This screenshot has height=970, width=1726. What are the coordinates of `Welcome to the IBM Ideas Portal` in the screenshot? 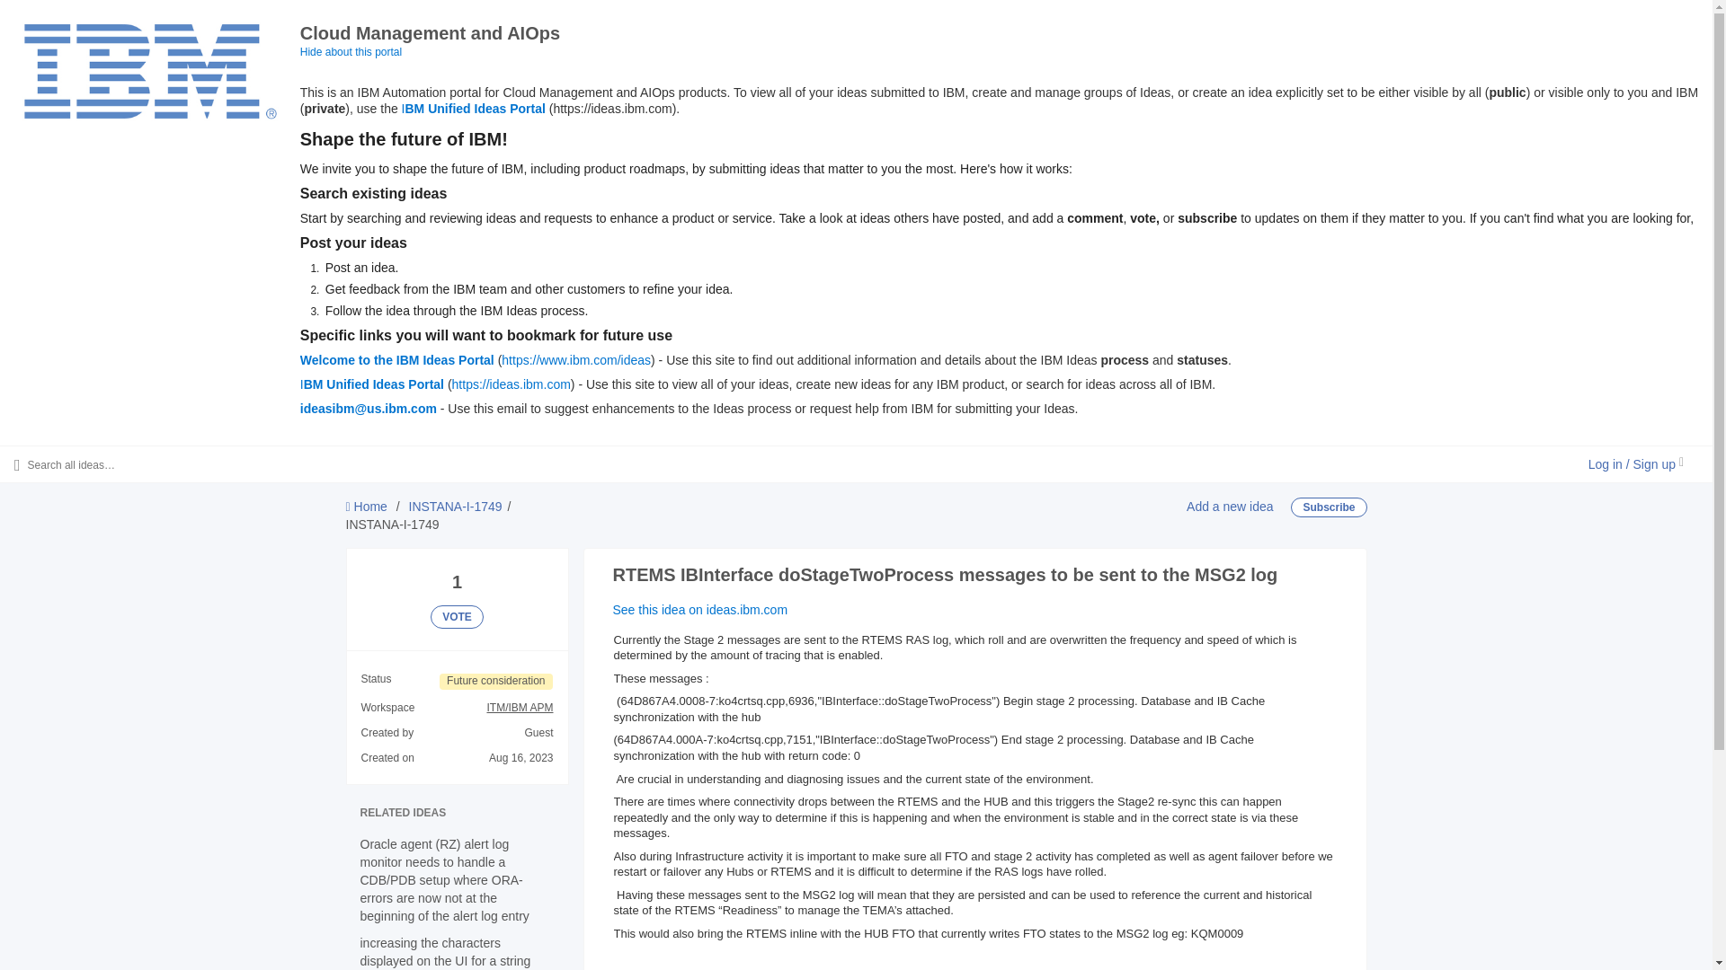 It's located at (397, 360).